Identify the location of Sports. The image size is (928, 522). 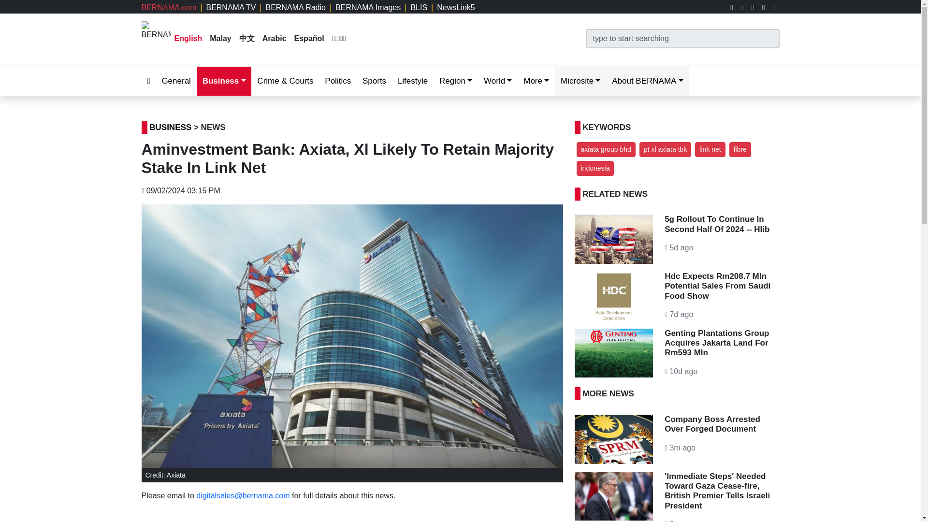
(374, 81).